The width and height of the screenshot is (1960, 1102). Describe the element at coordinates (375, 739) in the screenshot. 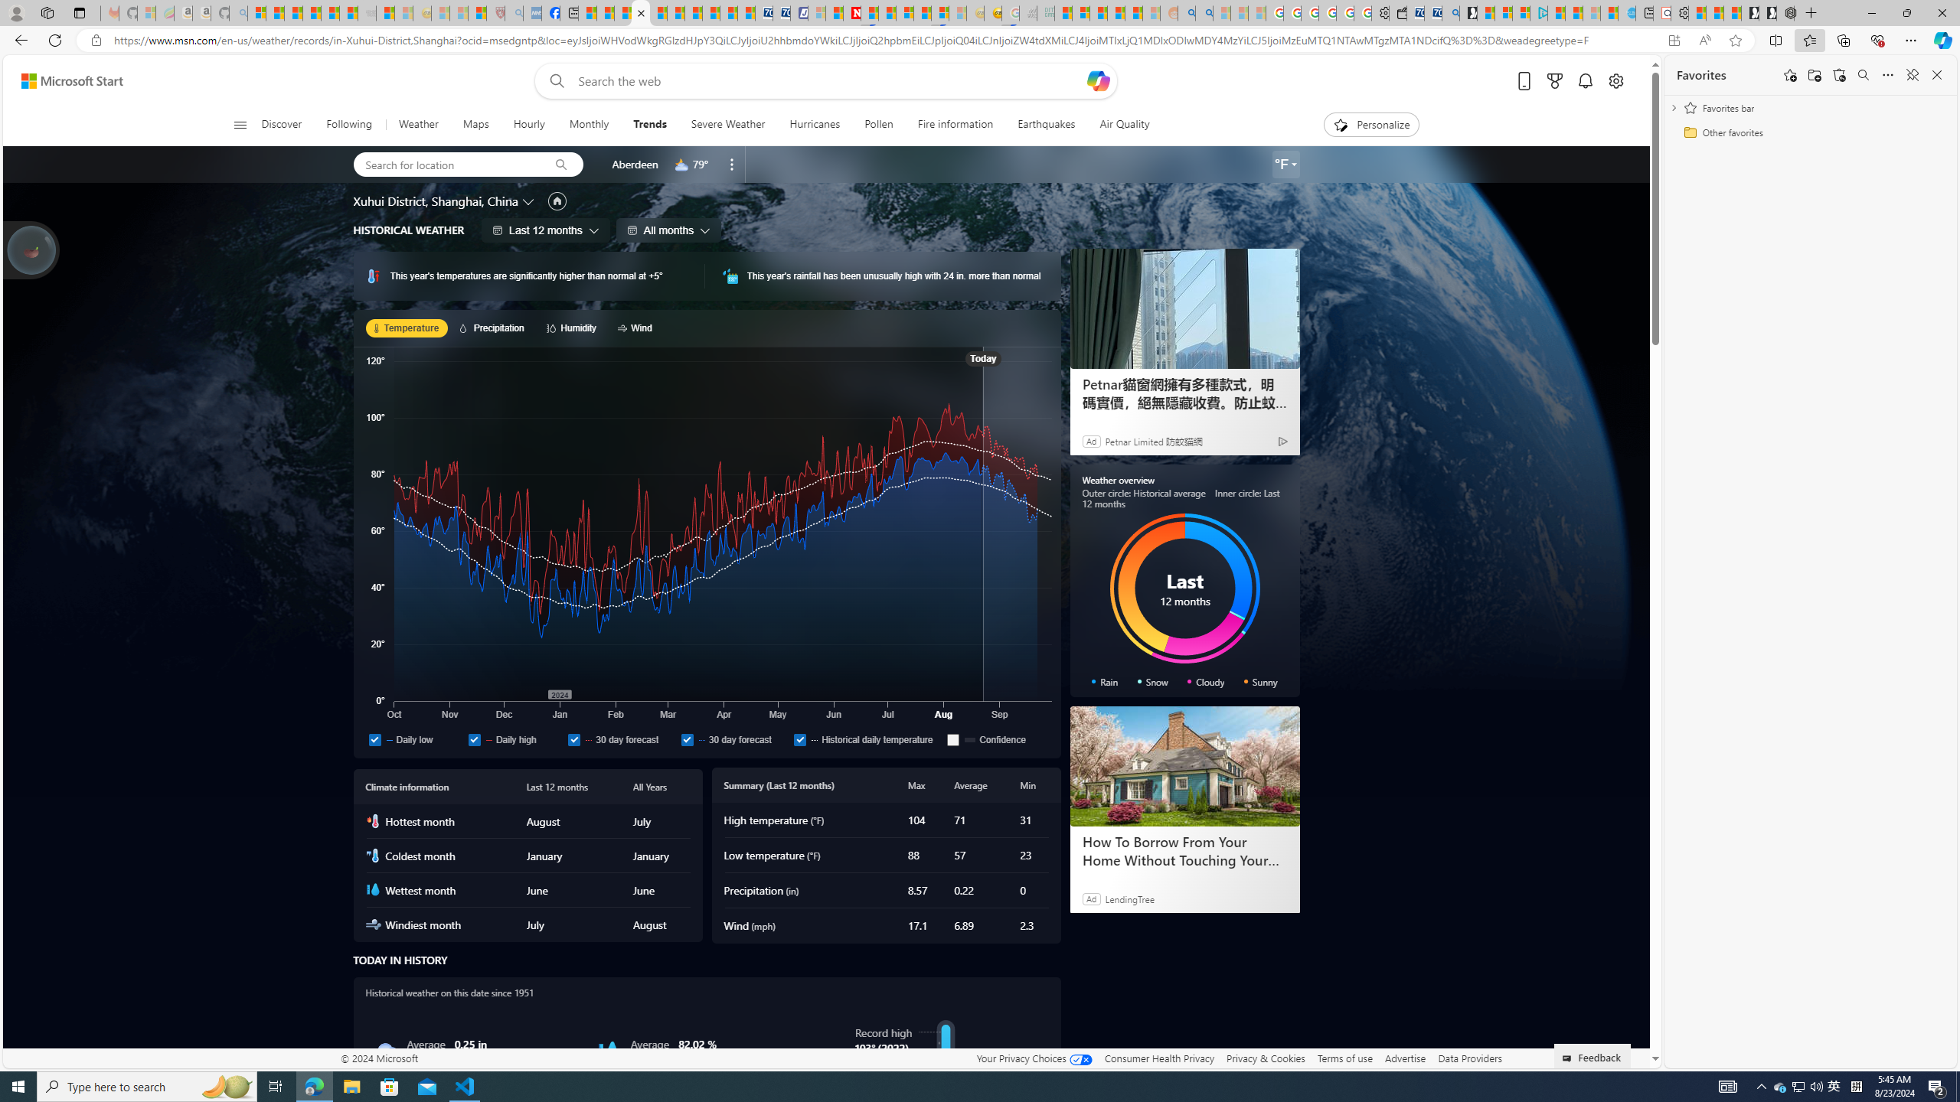

I see `Daily low` at that location.